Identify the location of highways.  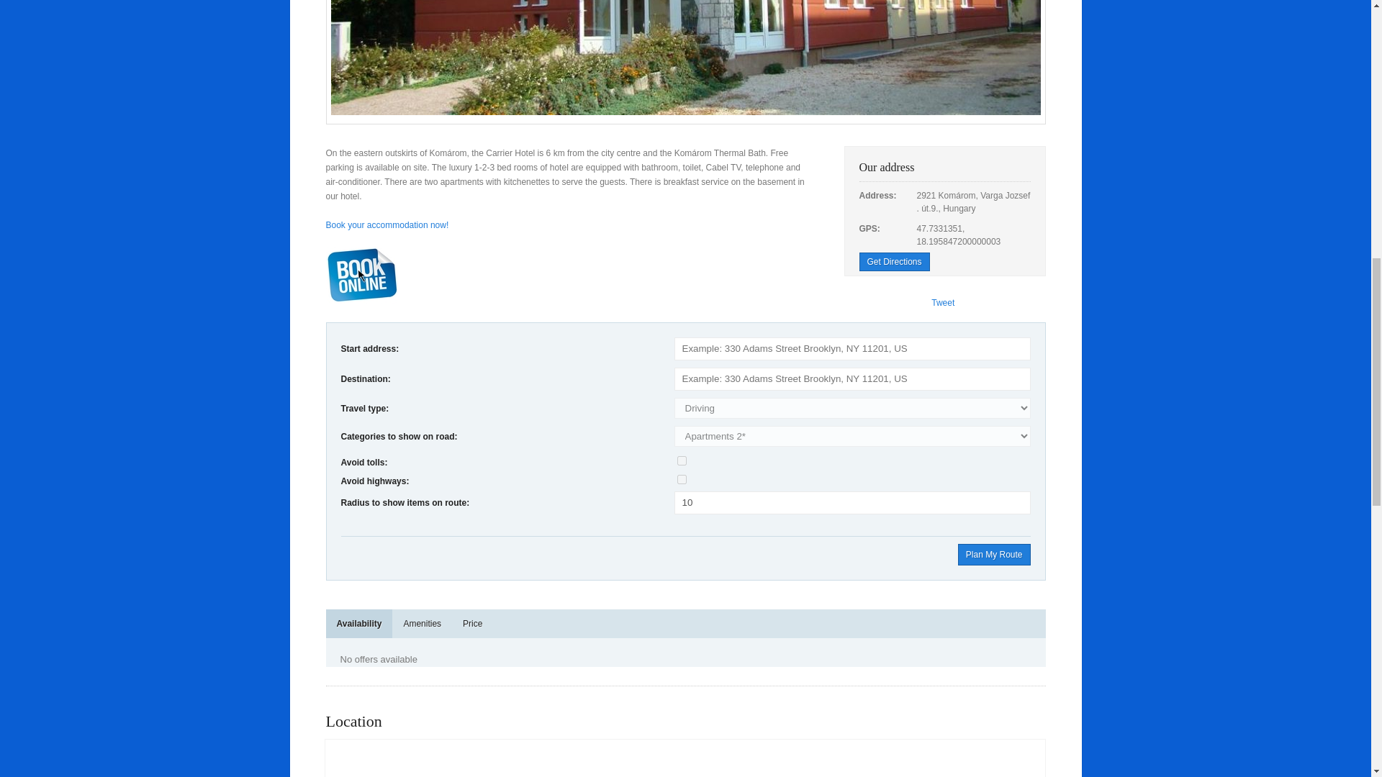
(682, 479).